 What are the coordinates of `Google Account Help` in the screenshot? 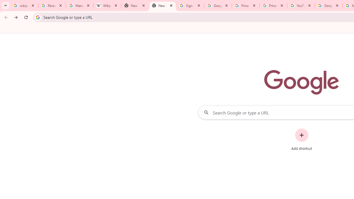 It's located at (328, 6).